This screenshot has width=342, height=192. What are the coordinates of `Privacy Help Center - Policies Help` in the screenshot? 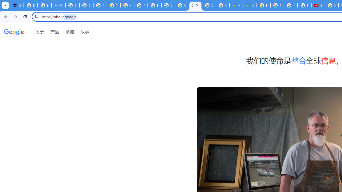 It's located at (291, 5).